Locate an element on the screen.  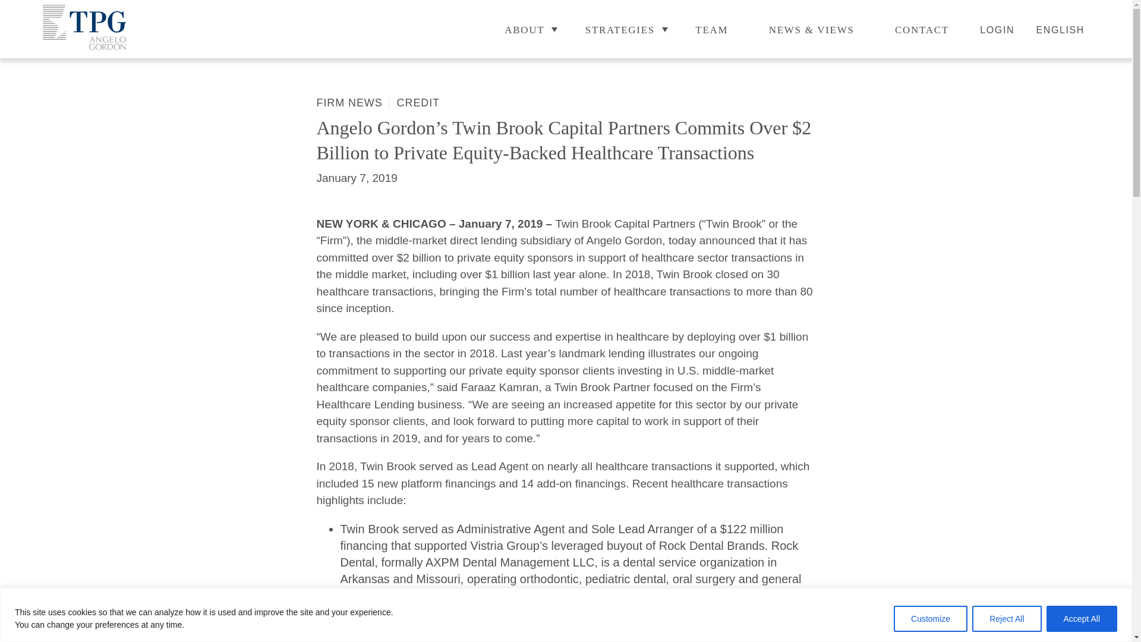
Accept All is located at coordinates (1082, 618).